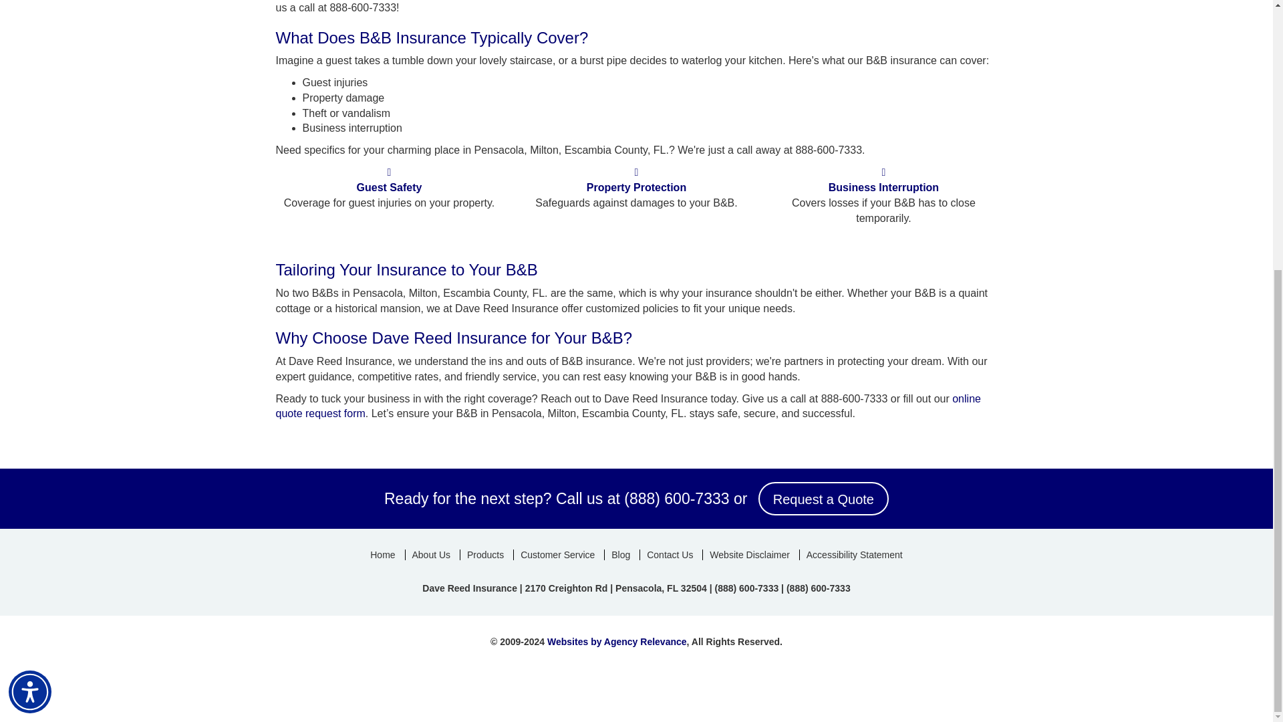  I want to click on Accessibility Menu, so click(29, 266).